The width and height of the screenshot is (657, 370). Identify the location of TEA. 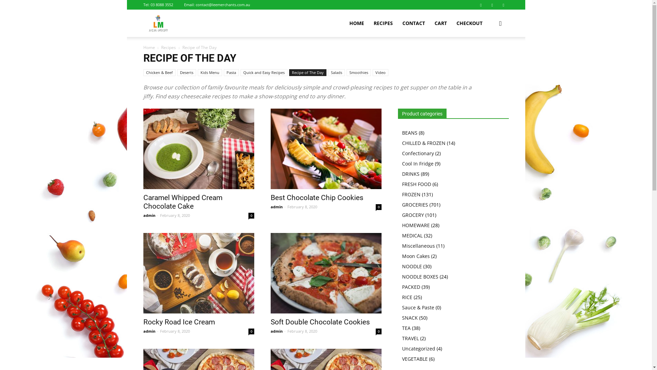
(406, 328).